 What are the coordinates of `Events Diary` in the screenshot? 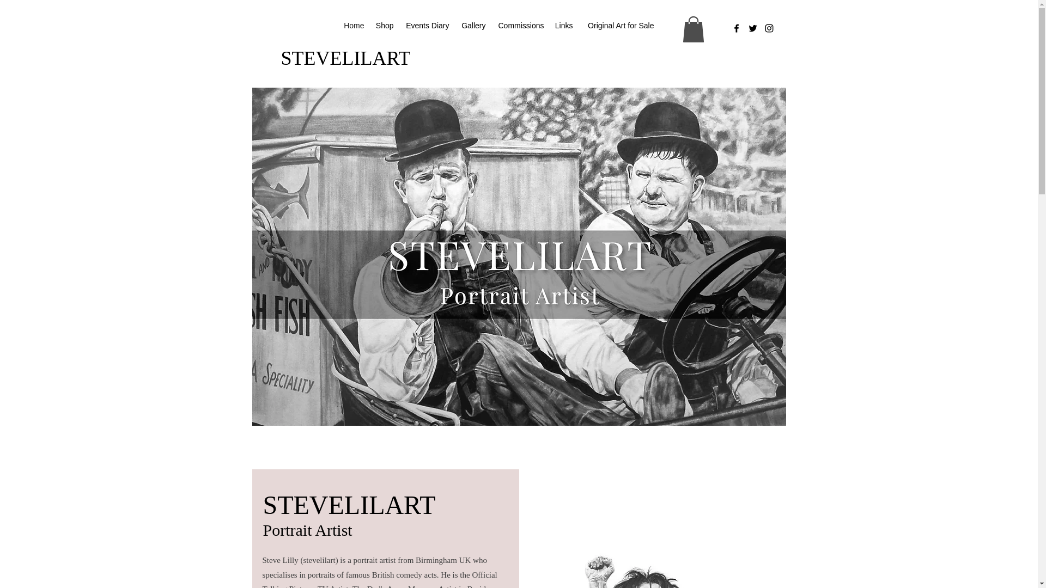 It's located at (426, 25).